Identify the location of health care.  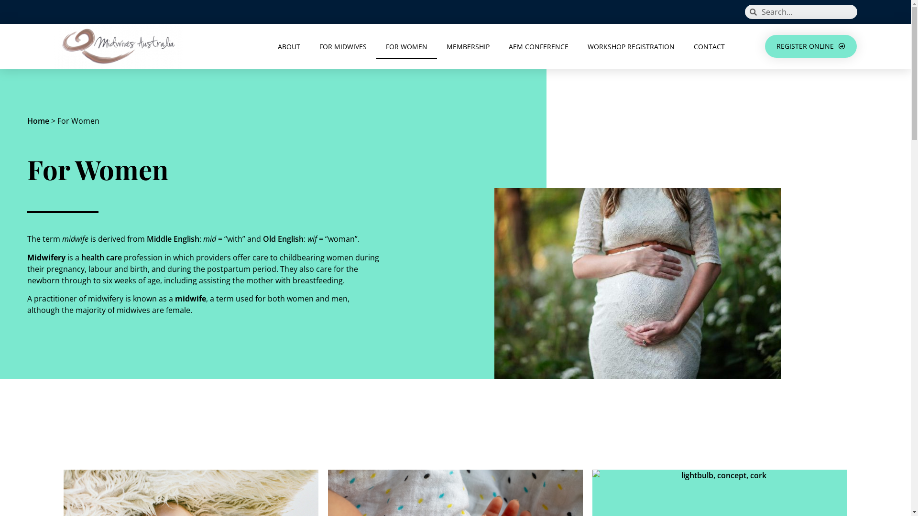
(101, 258).